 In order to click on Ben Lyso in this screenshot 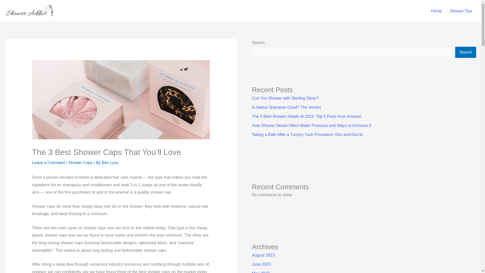, I will do `click(110, 163)`.